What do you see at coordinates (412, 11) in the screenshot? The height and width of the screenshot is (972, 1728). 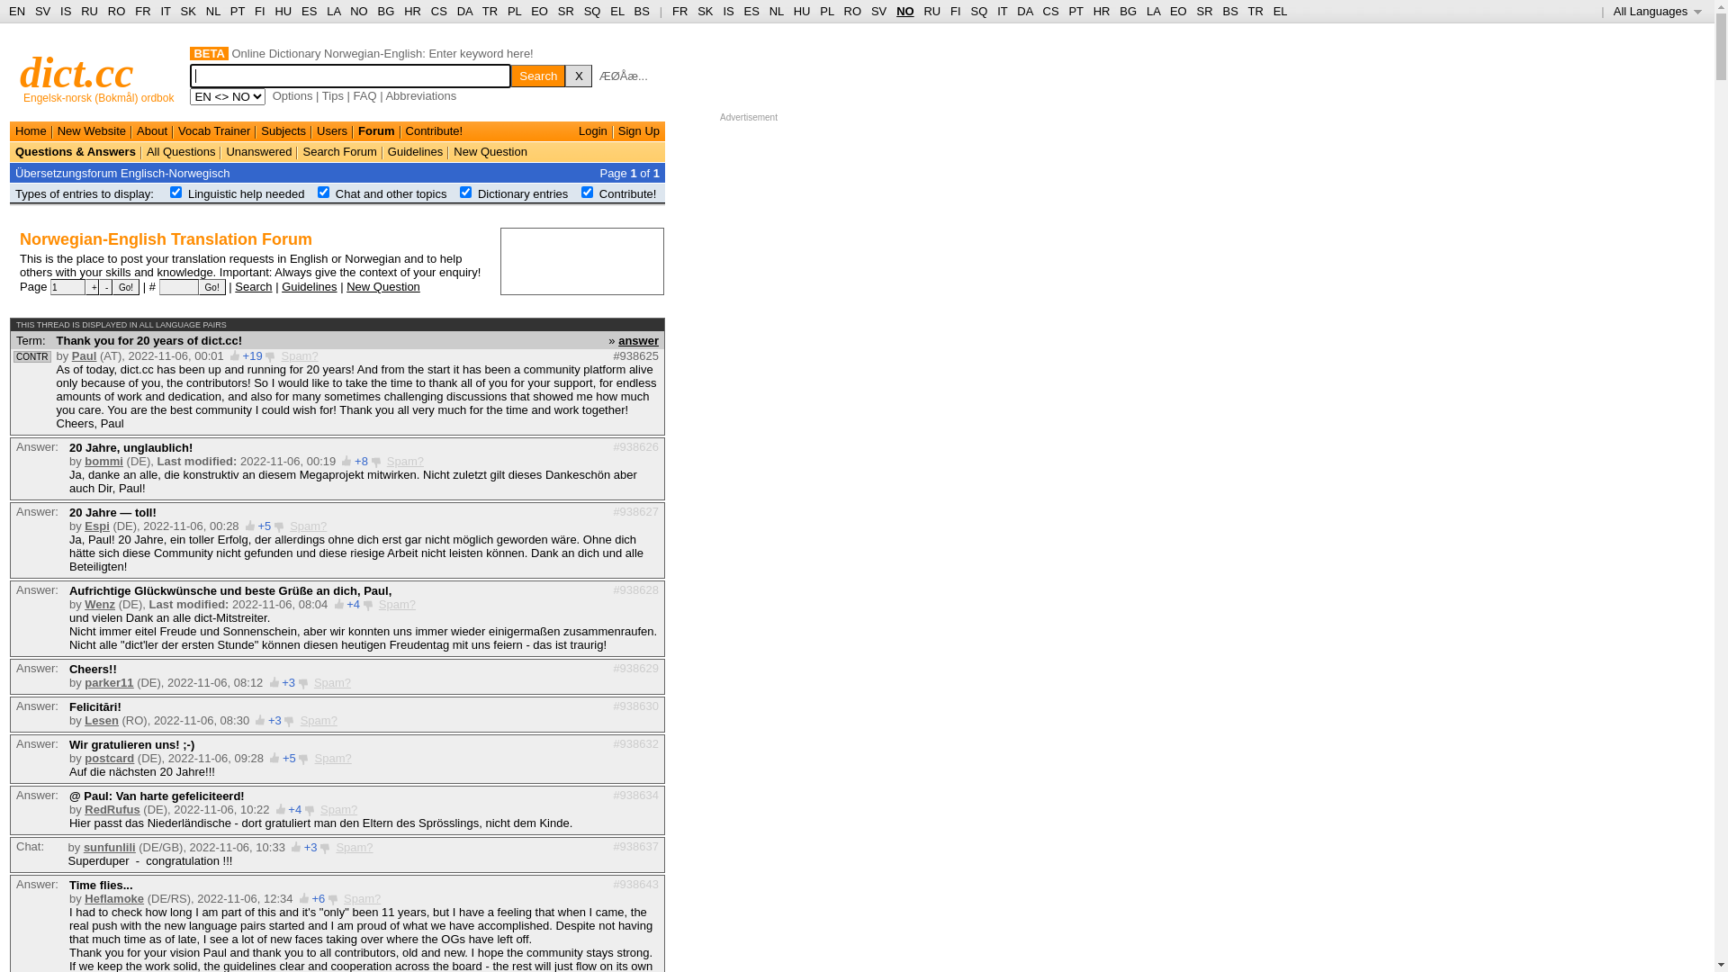 I see `HR` at bounding box center [412, 11].